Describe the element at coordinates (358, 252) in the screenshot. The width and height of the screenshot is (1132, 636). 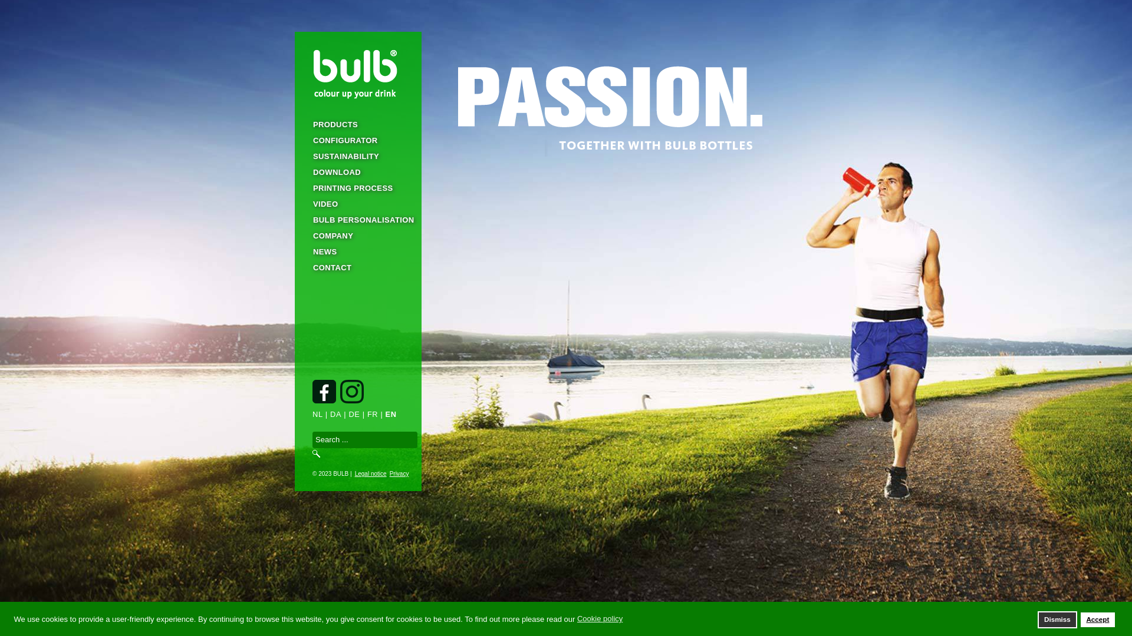
I see `NEWS` at that location.